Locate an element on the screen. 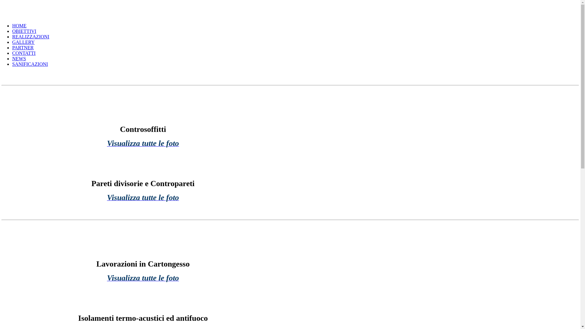  PARTNER is located at coordinates (23, 48).